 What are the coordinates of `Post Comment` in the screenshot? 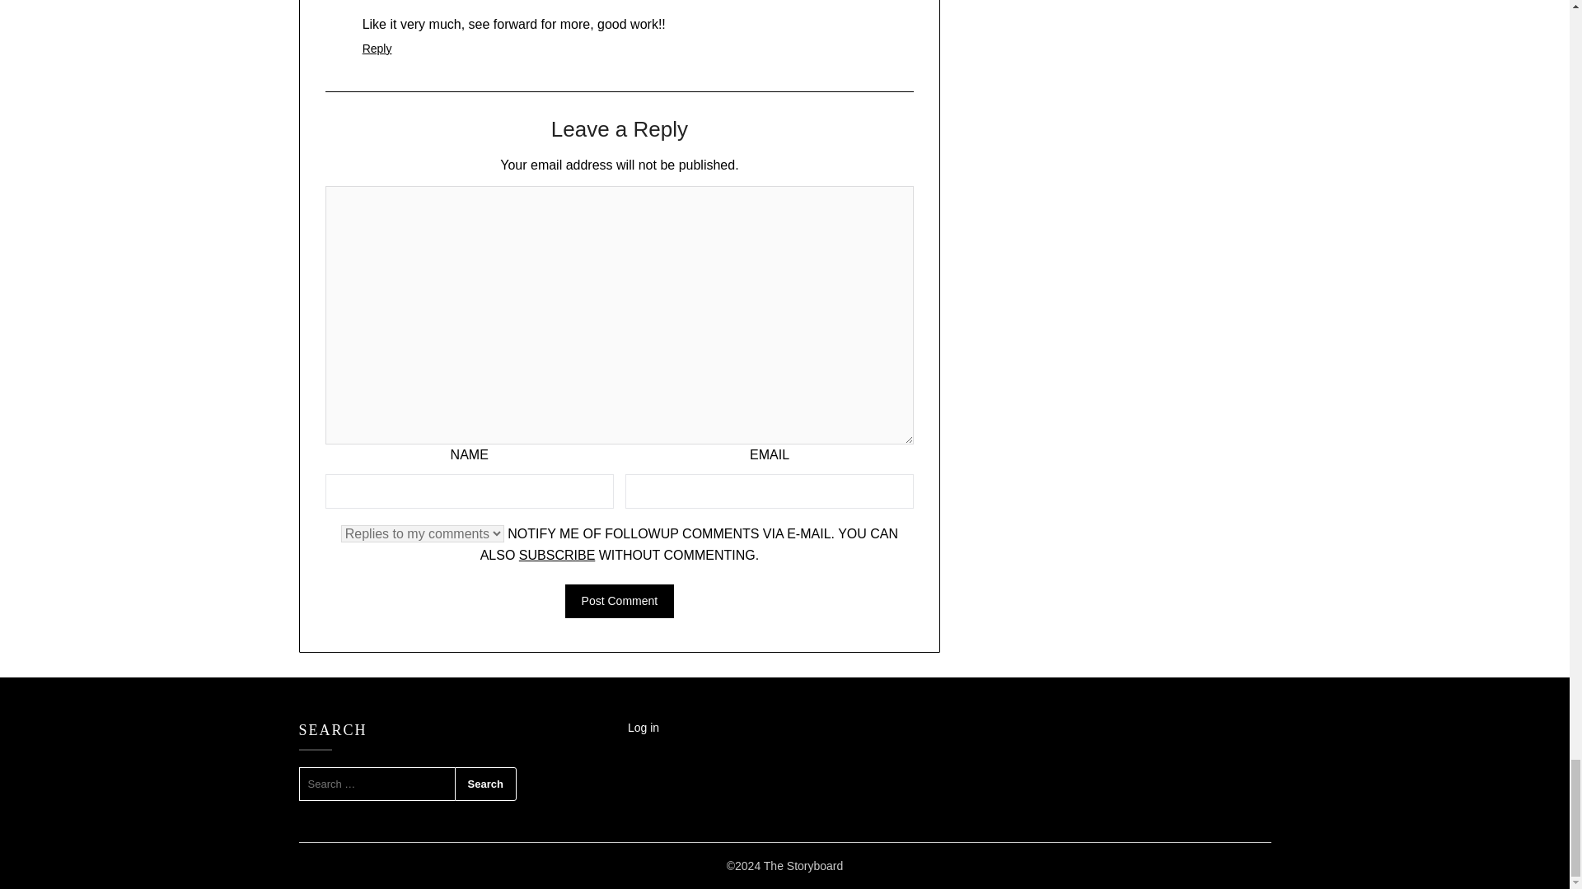 It's located at (620, 601).